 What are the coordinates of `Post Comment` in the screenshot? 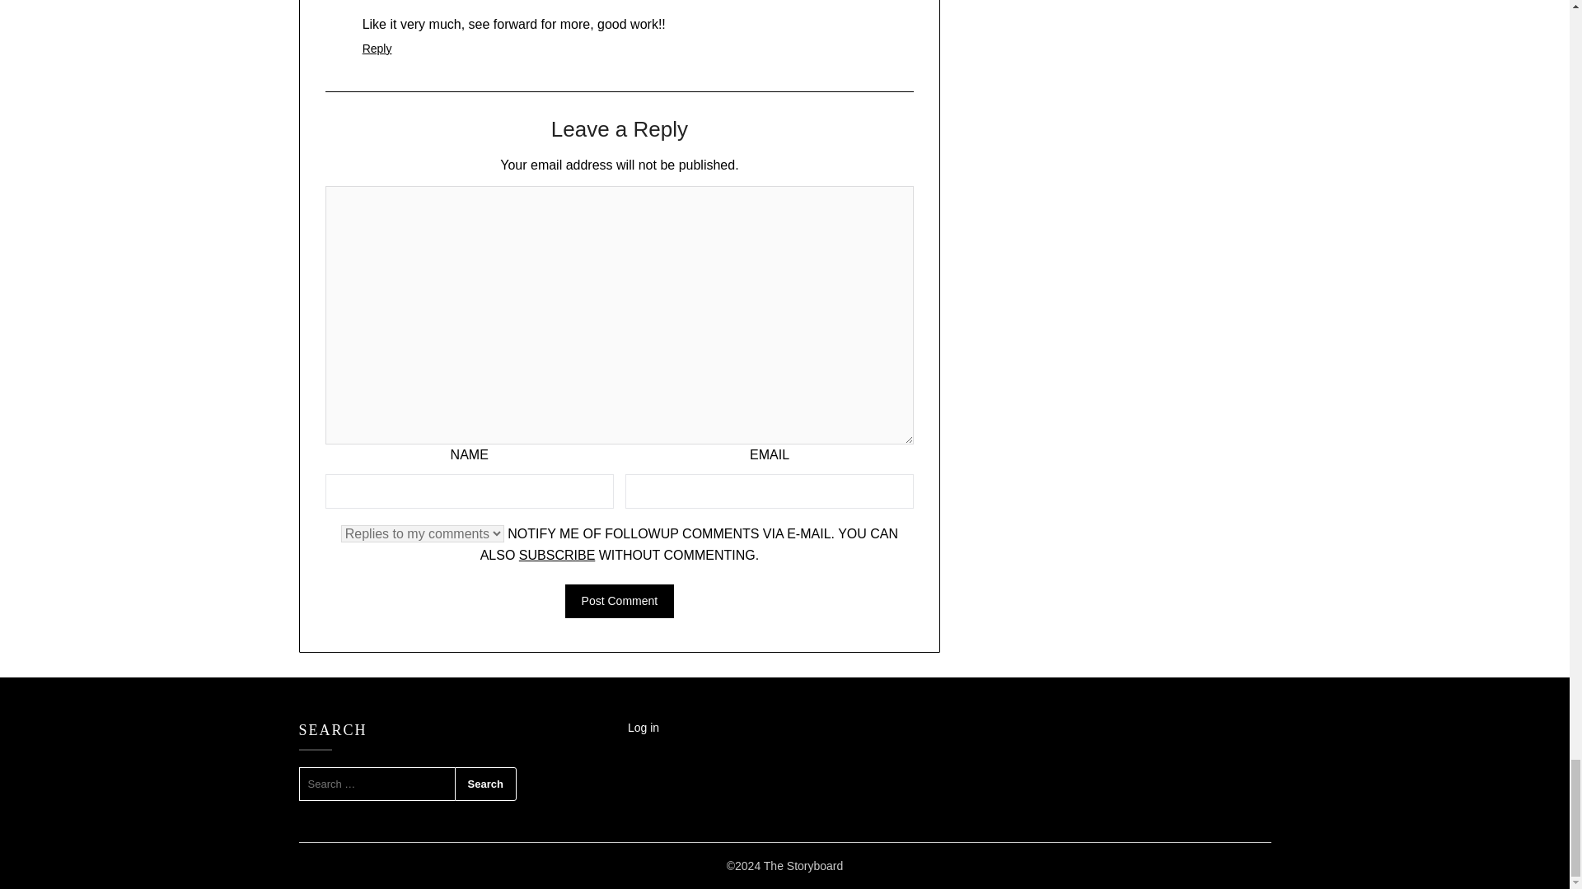 It's located at (620, 601).